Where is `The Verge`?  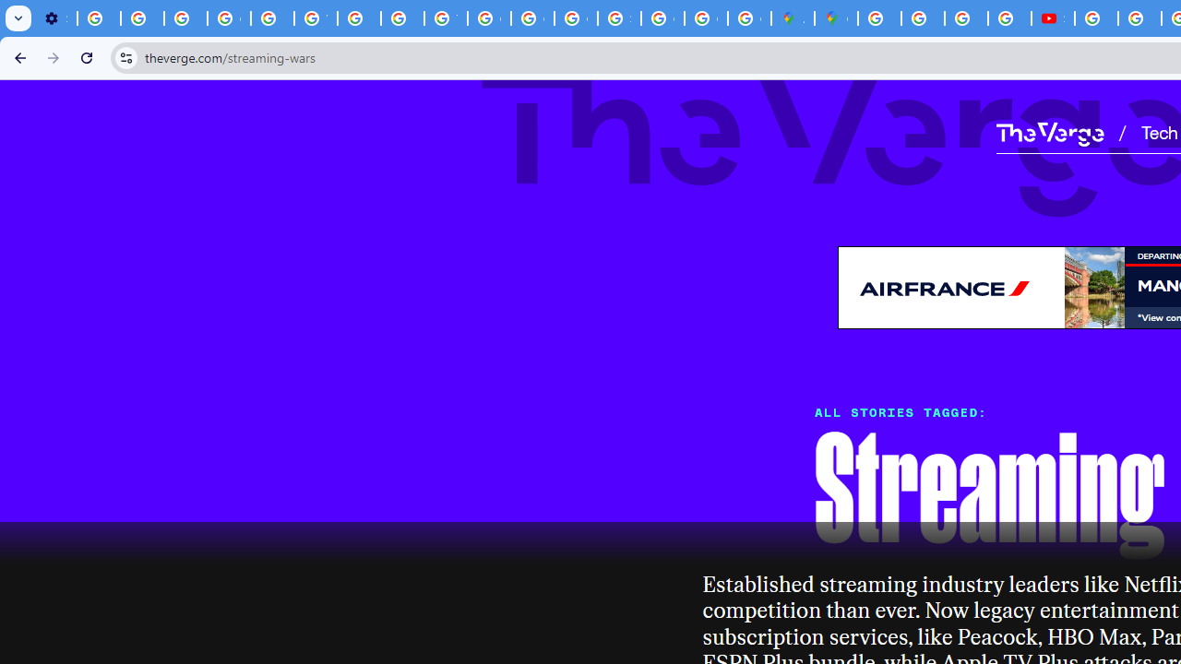
The Verge is located at coordinates (1050, 134).